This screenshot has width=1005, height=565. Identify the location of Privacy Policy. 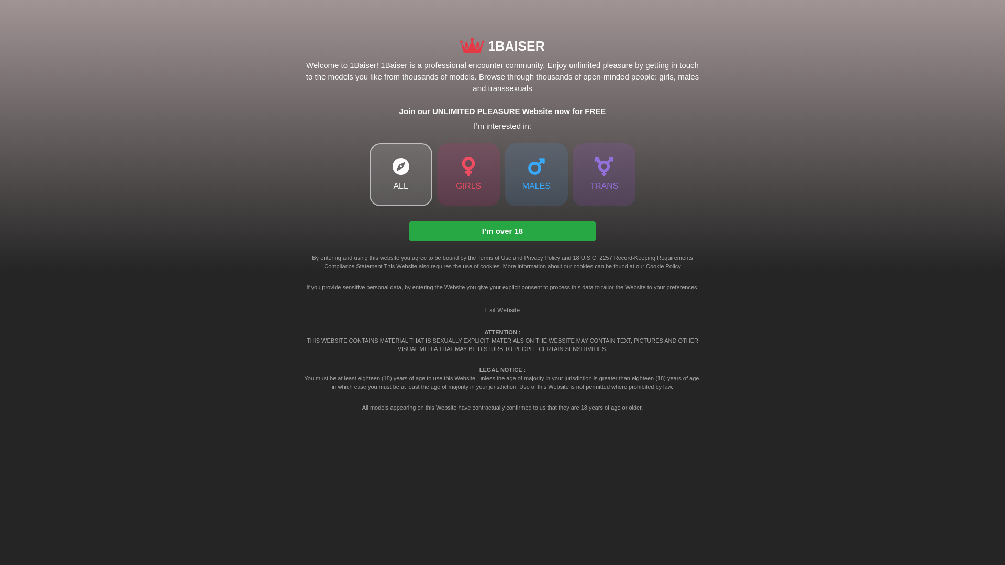
(542, 258).